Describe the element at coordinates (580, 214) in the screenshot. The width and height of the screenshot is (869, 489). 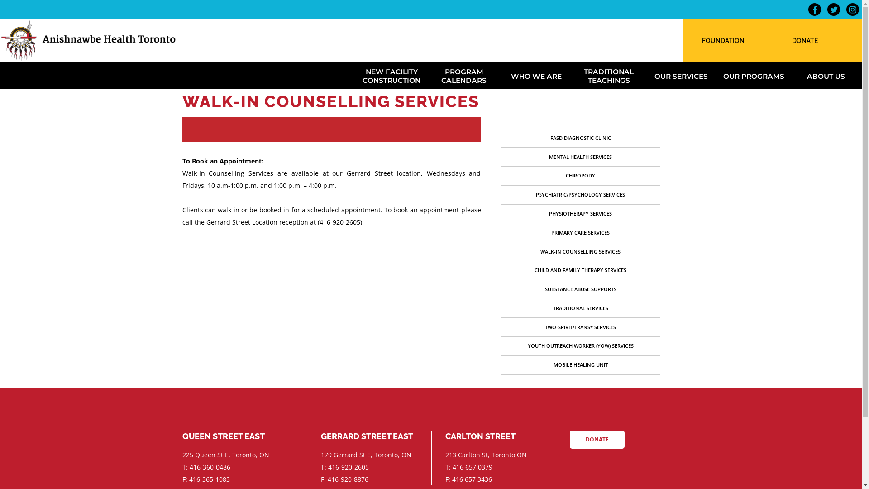
I see `PHYSIOTHERAPY SERVICES` at that location.